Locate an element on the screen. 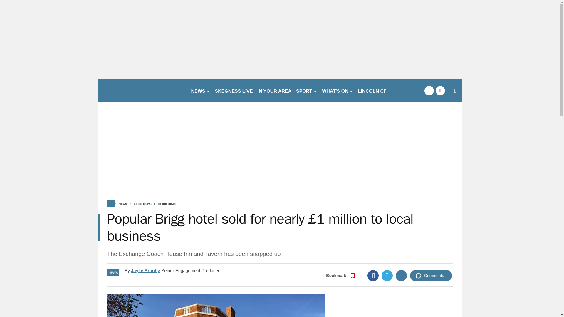 The height and width of the screenshot is (317, 564). IN YOUR AREA is located at coordinates (274, 90).